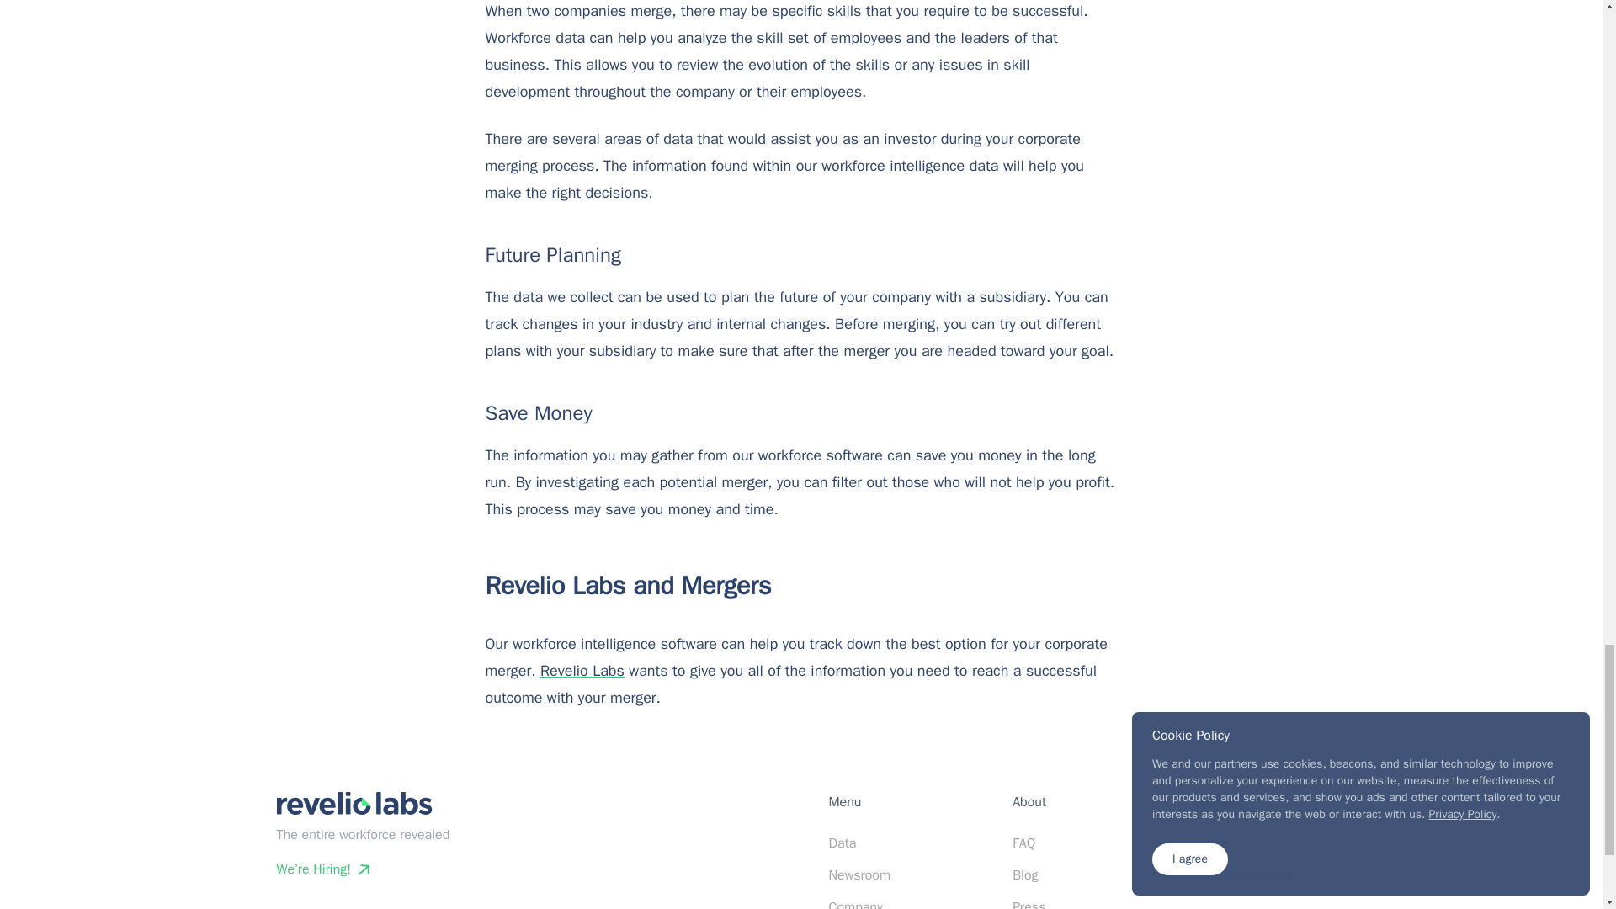 This screenshot has width=1616, height=909. What do you see at coordinates (855, 904) in the screenshot?
I see `Company` at bounding box center [855, 904].